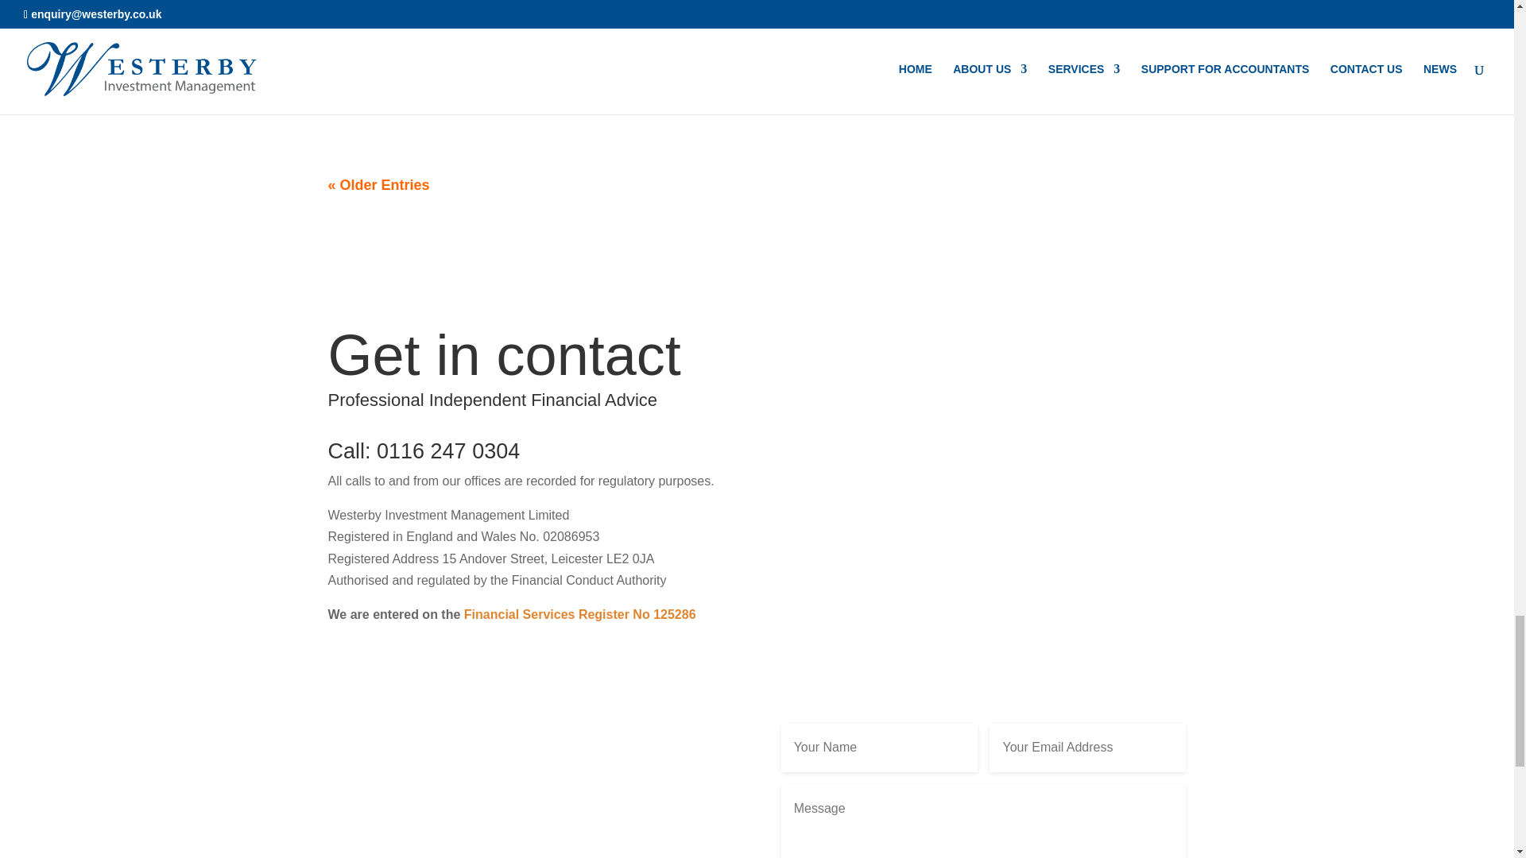 This screenshot has height=858, width=1526. I want to click on Financial Services Register No 125286, so click(579, 613).